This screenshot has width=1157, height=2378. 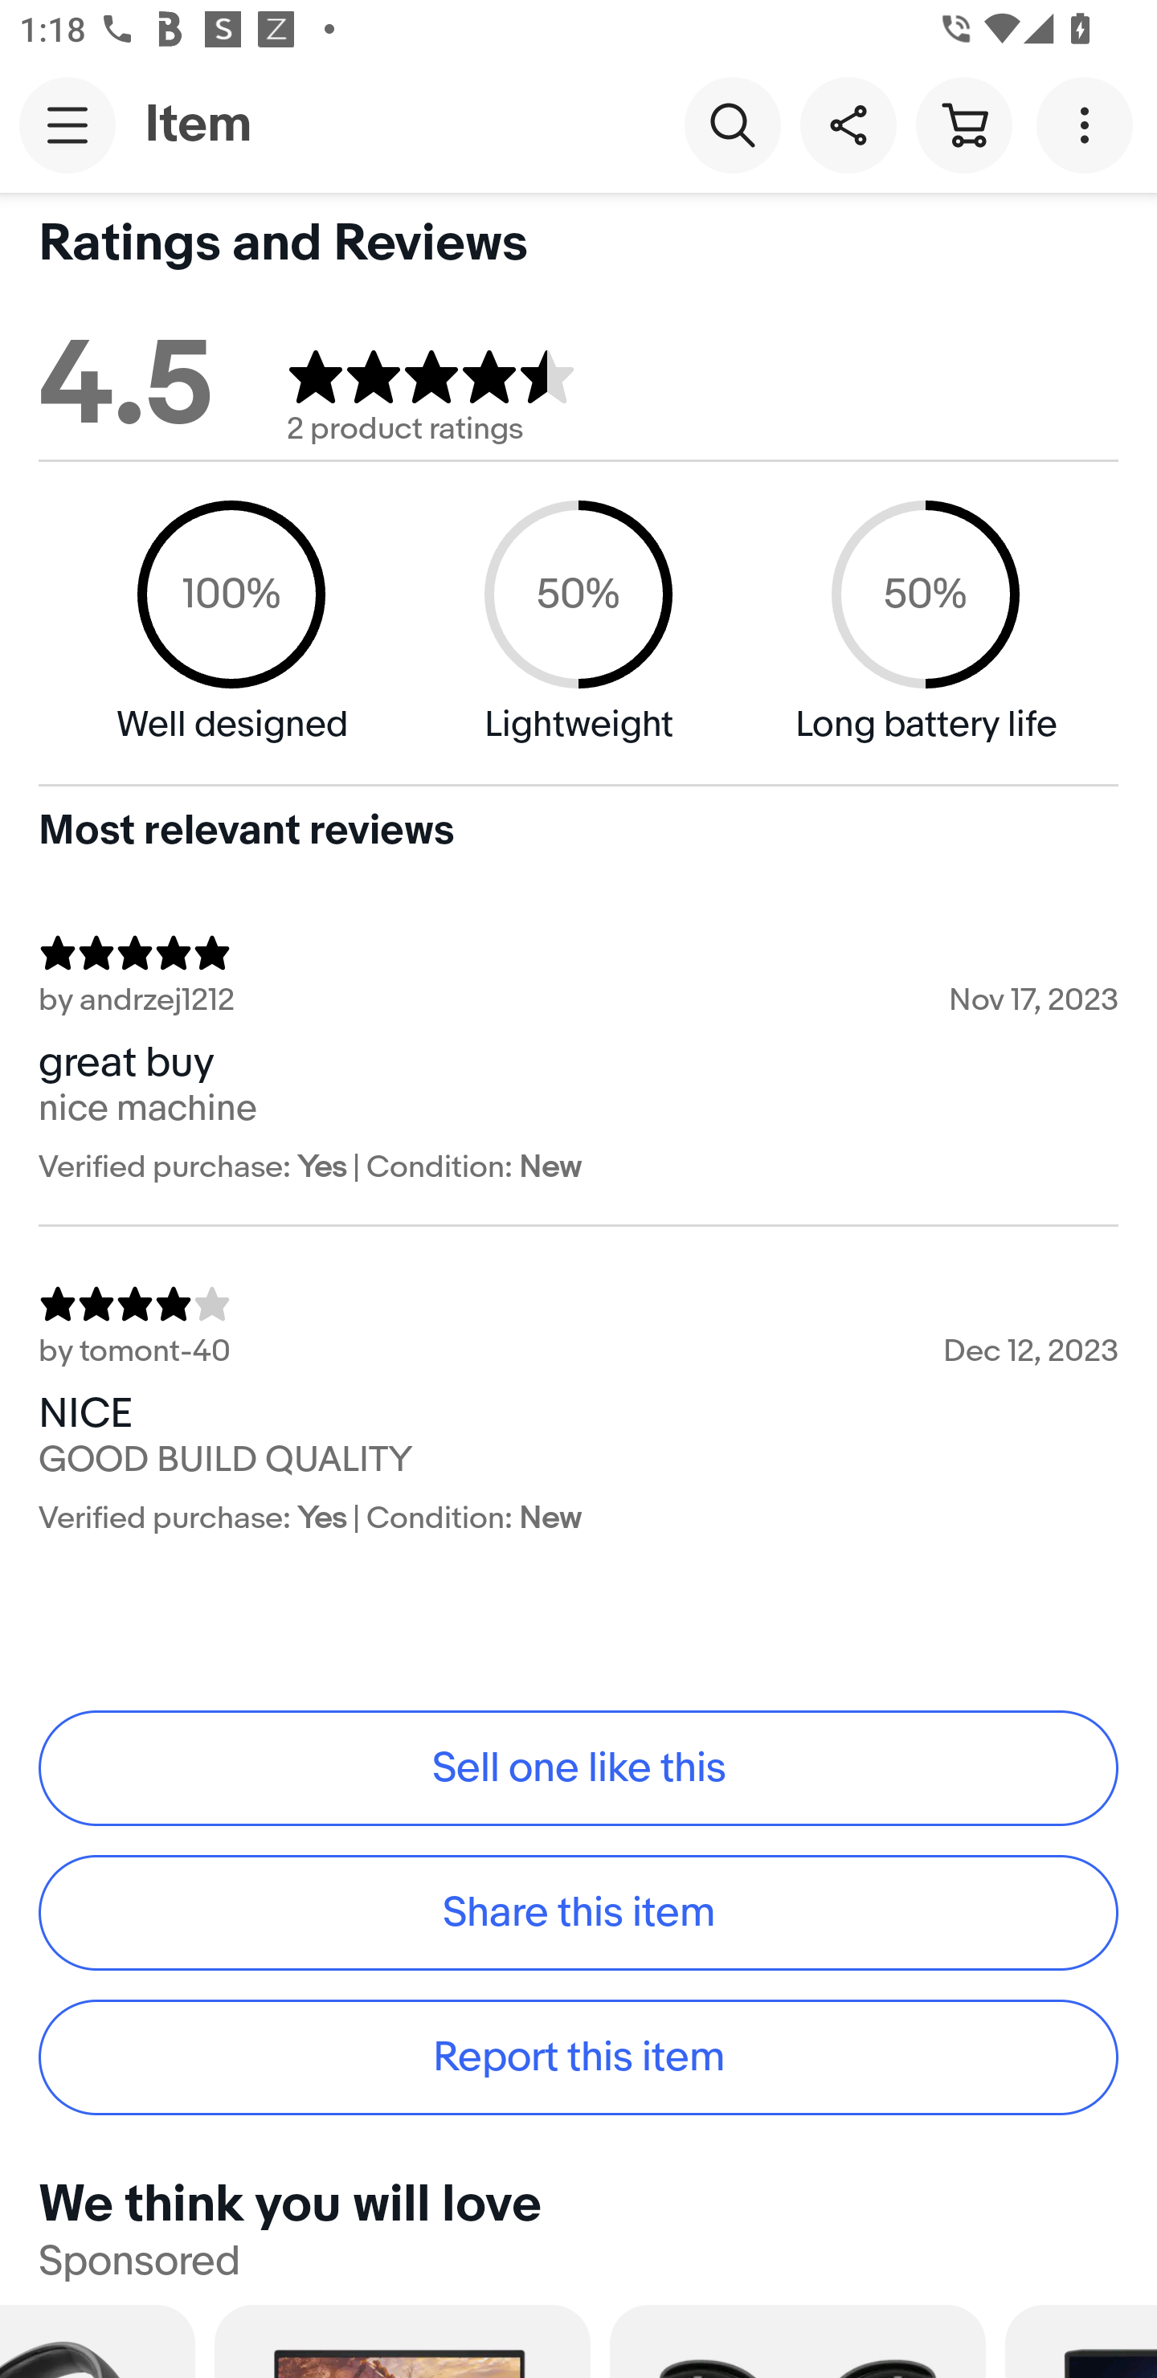 What do you see at coordinates (732, 124) in the screenshot?
I see `Search` at bounding box center [732, 124].